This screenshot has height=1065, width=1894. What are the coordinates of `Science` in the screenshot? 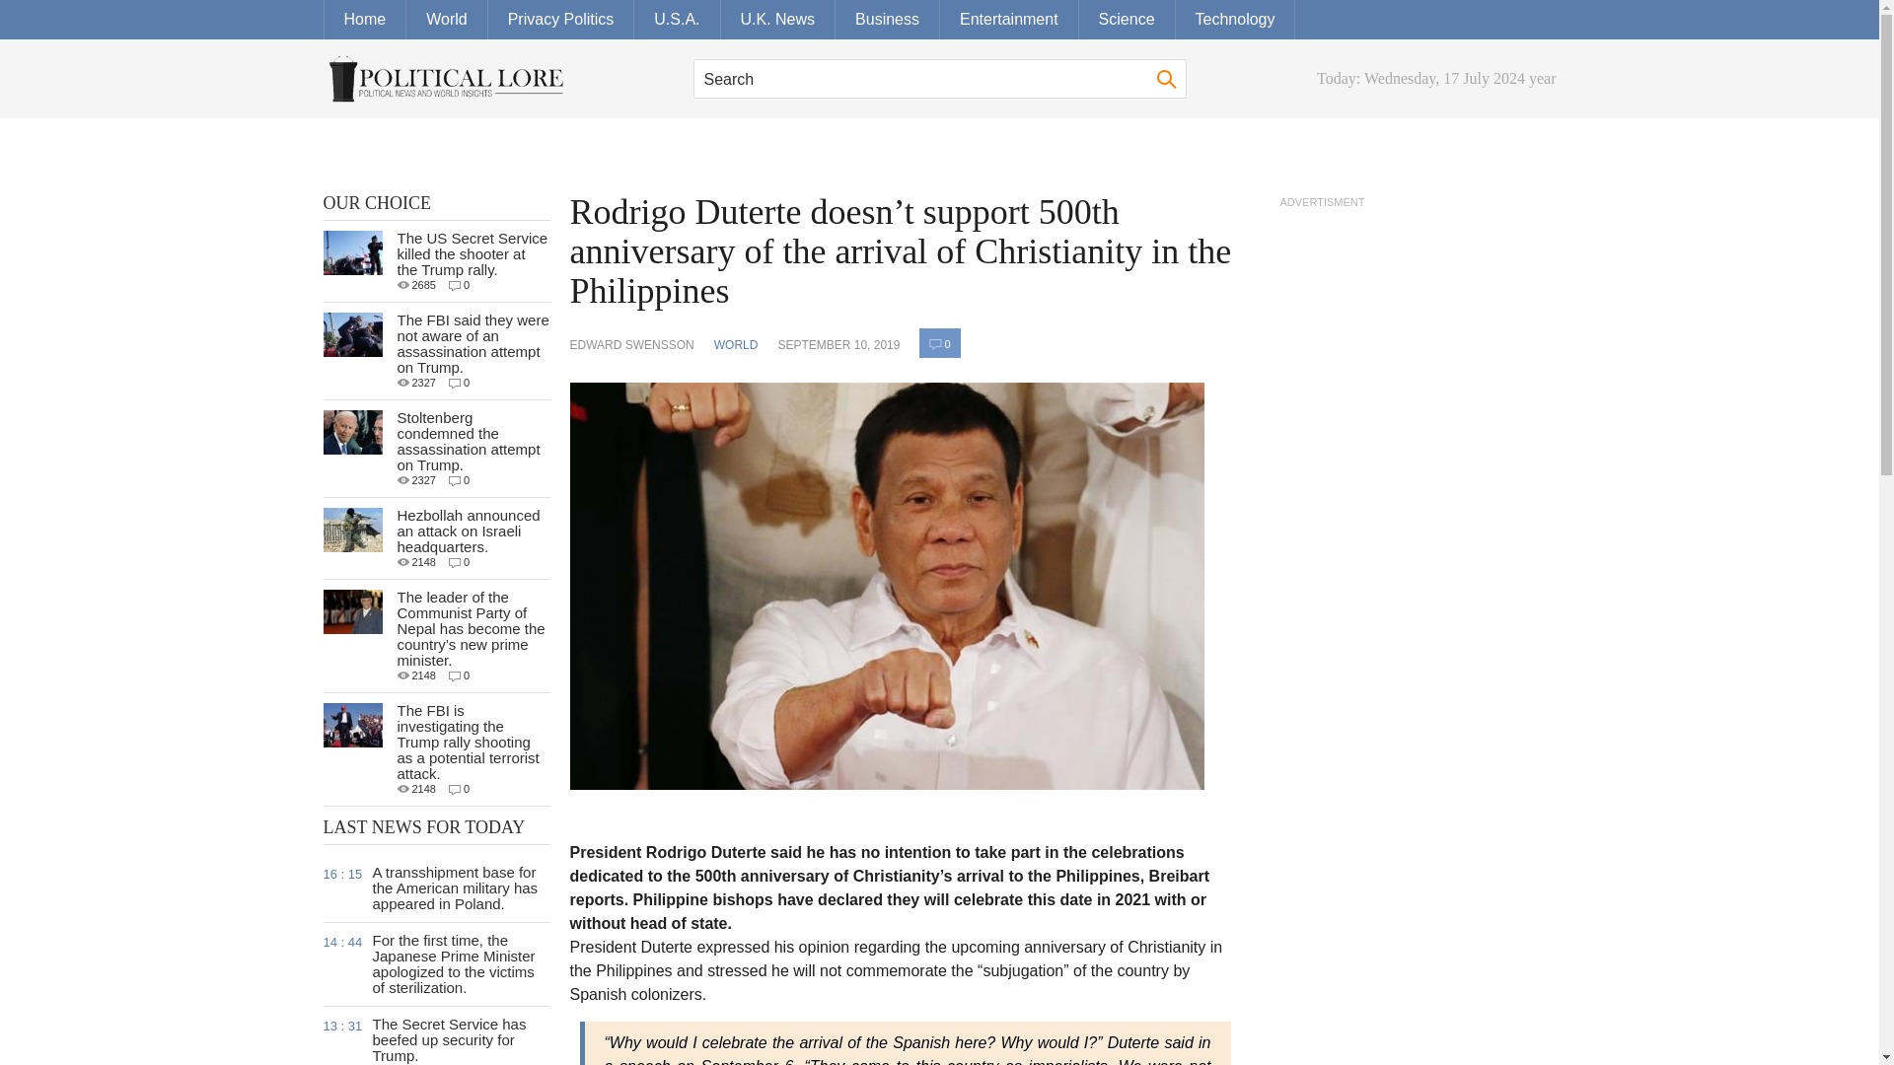 It's located at (1128, 20).